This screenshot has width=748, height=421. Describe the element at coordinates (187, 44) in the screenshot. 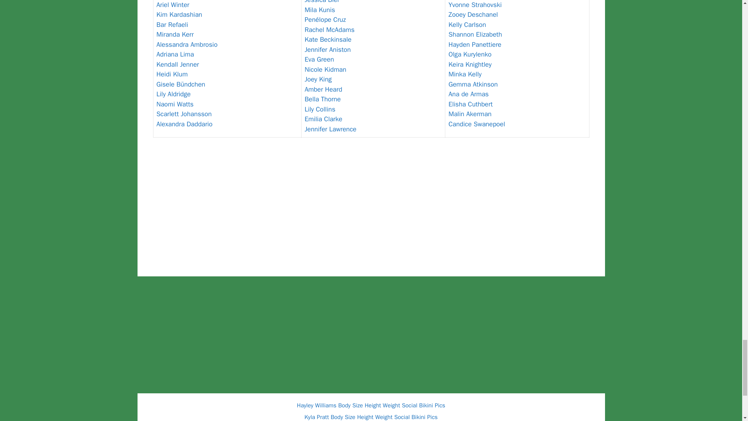

I see `Alessandra Ambrosio` at that location.